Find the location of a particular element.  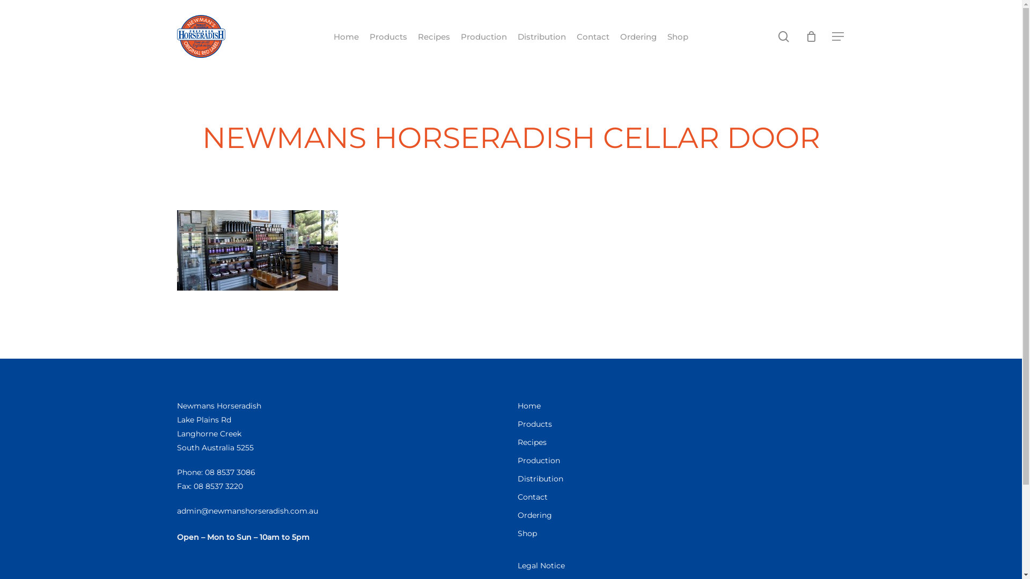

Shop is located at coordinates (681, 533).